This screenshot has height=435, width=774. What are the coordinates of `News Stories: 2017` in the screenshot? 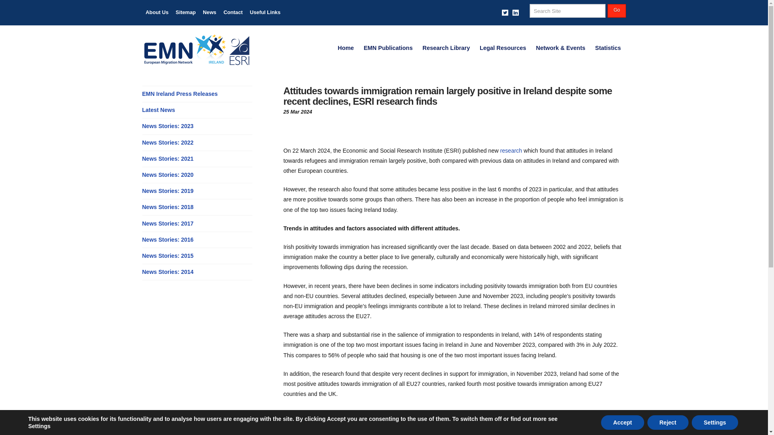 It's located at (168, 224).